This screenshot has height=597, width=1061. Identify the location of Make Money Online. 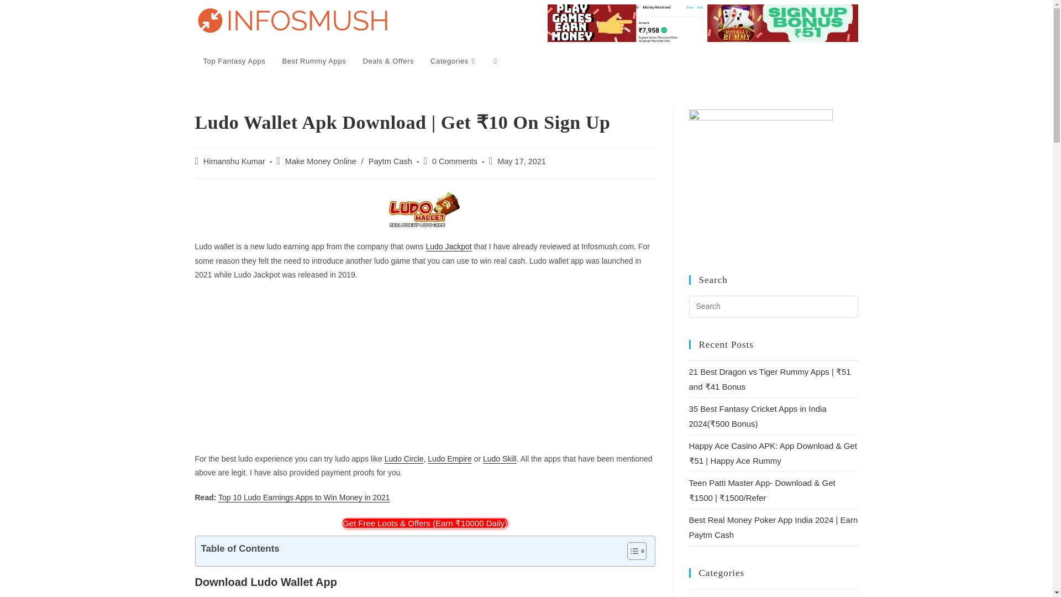
(321, 161).